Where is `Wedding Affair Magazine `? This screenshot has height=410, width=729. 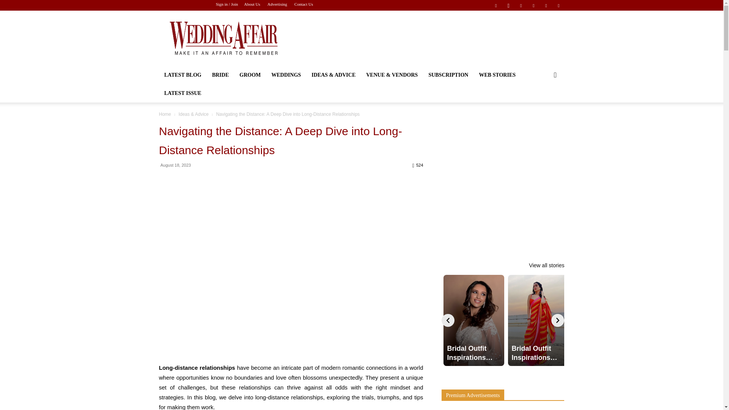
Wedding Affair Magazine  is located at coordinates (223, 38).